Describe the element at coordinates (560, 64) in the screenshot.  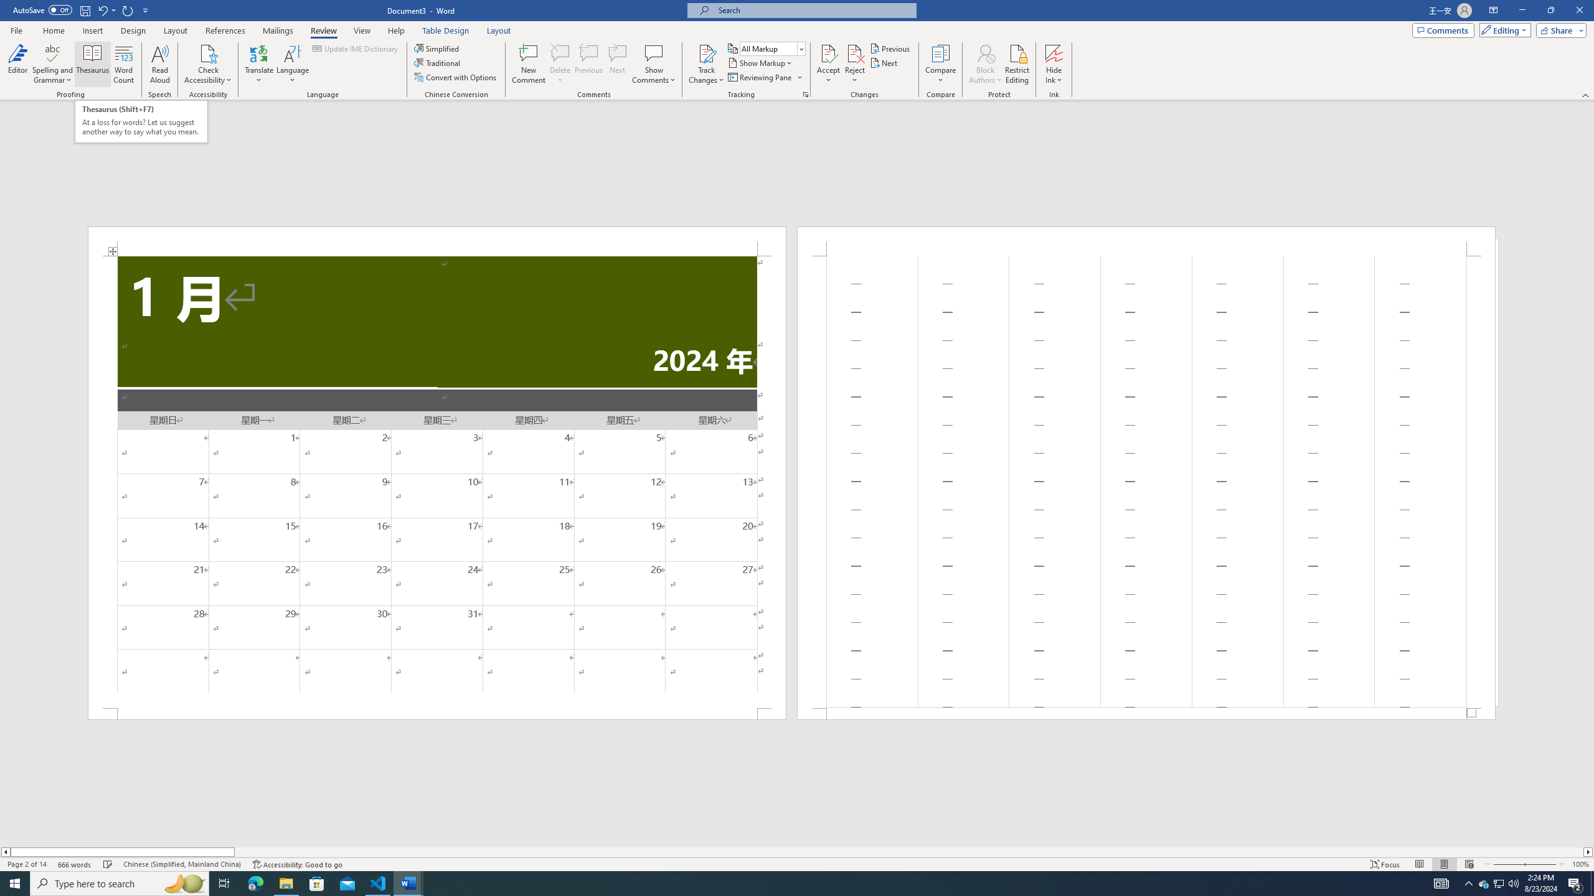
I see `Delete` at that location.